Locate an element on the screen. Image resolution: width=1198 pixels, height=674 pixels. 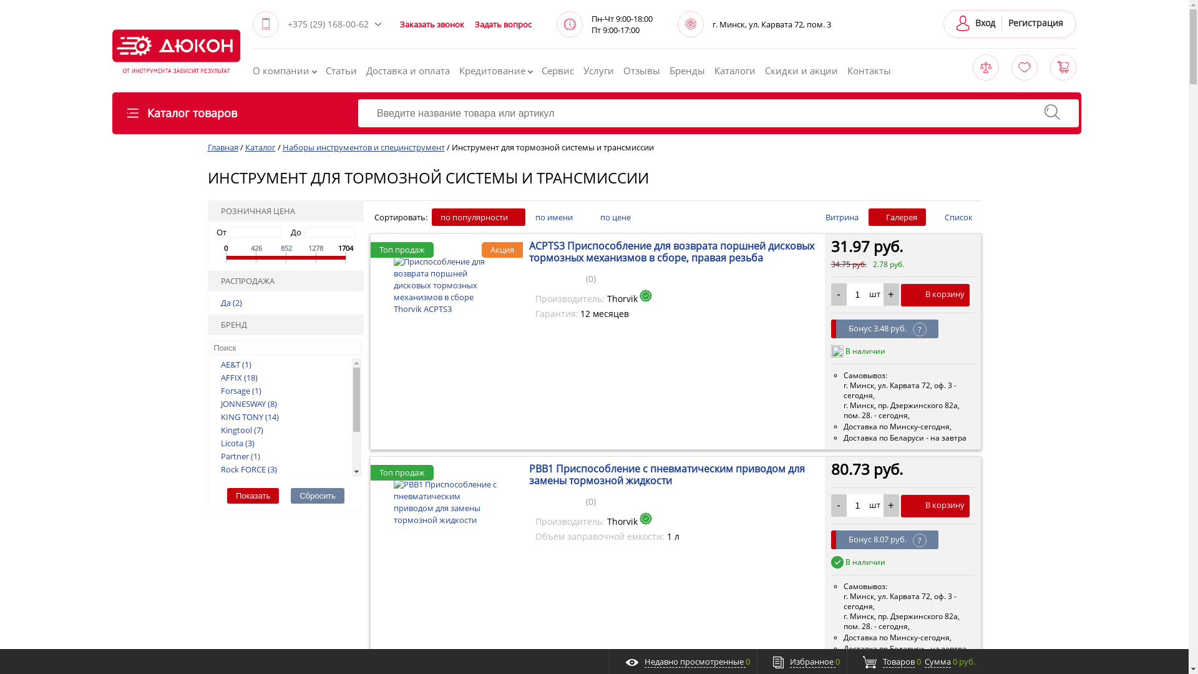
- is located at coordinates (839, 295).